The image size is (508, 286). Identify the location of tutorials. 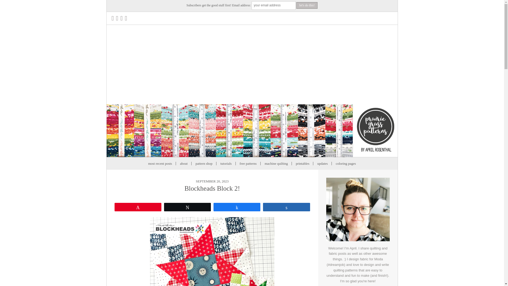
(226, 164).